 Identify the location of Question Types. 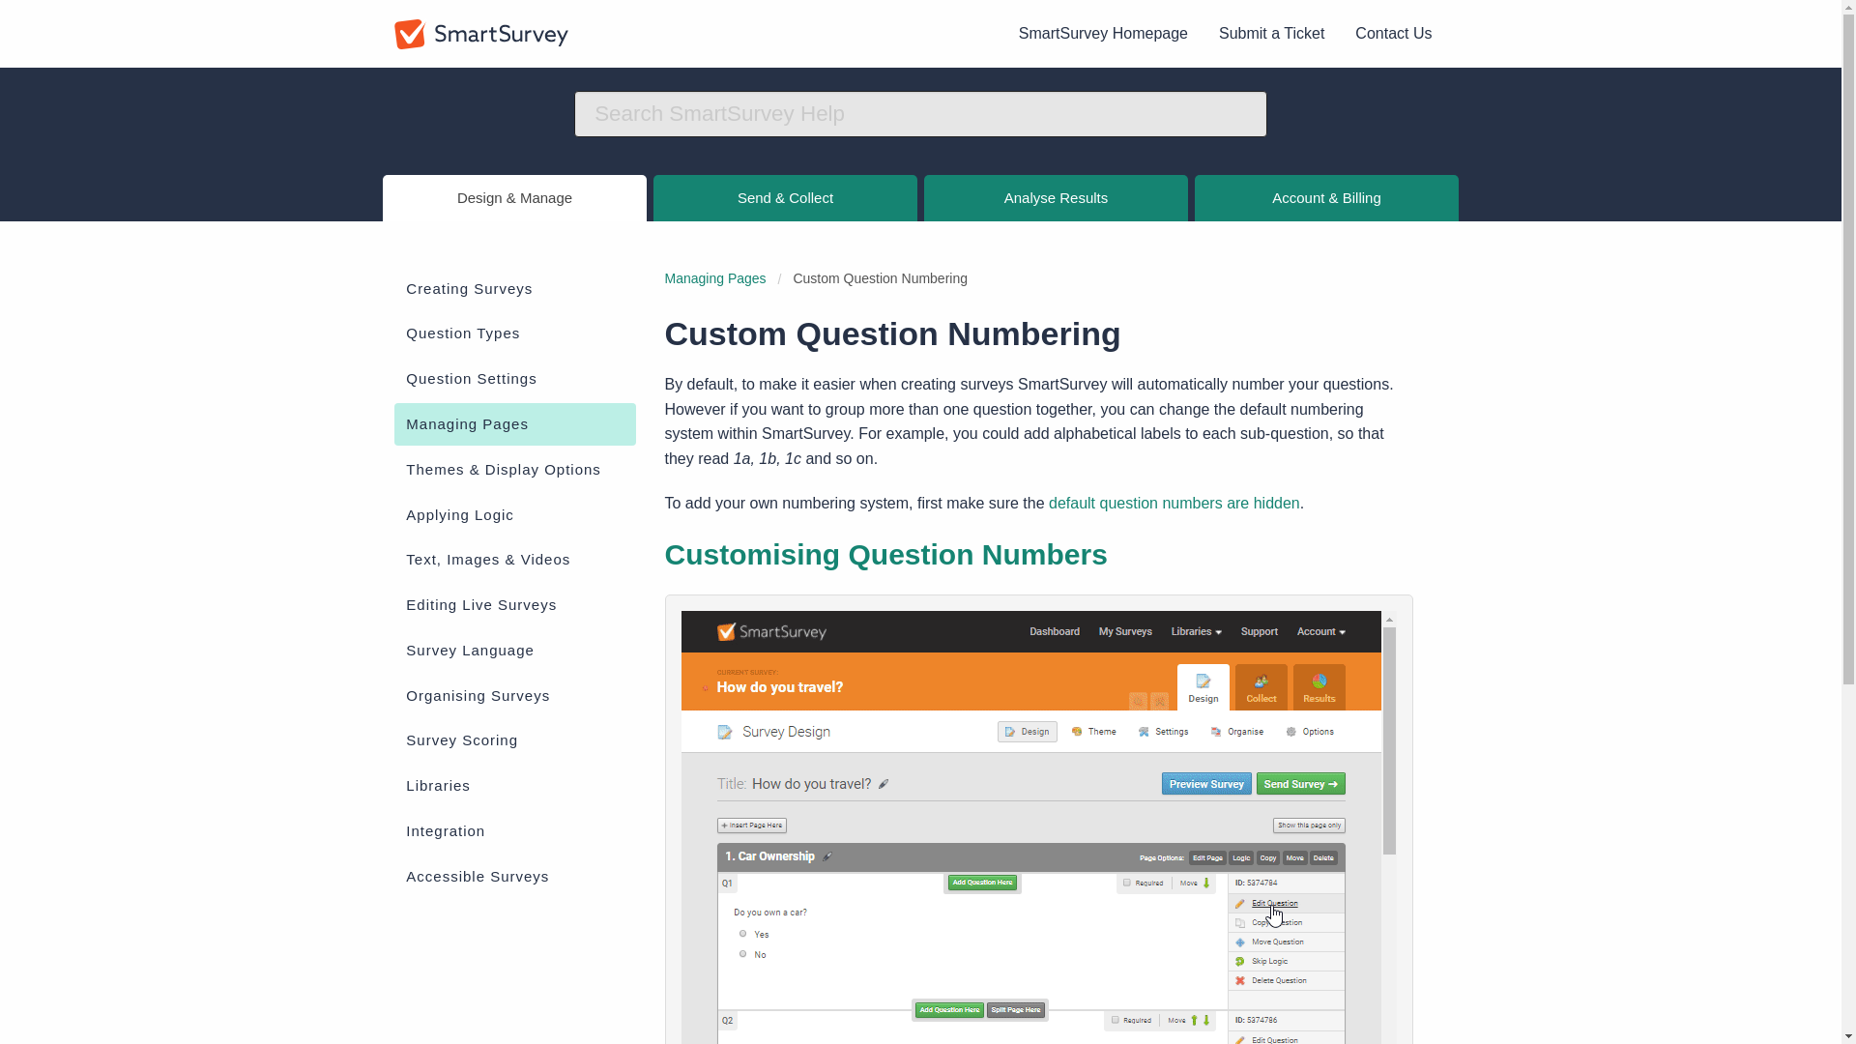
(514, 334).